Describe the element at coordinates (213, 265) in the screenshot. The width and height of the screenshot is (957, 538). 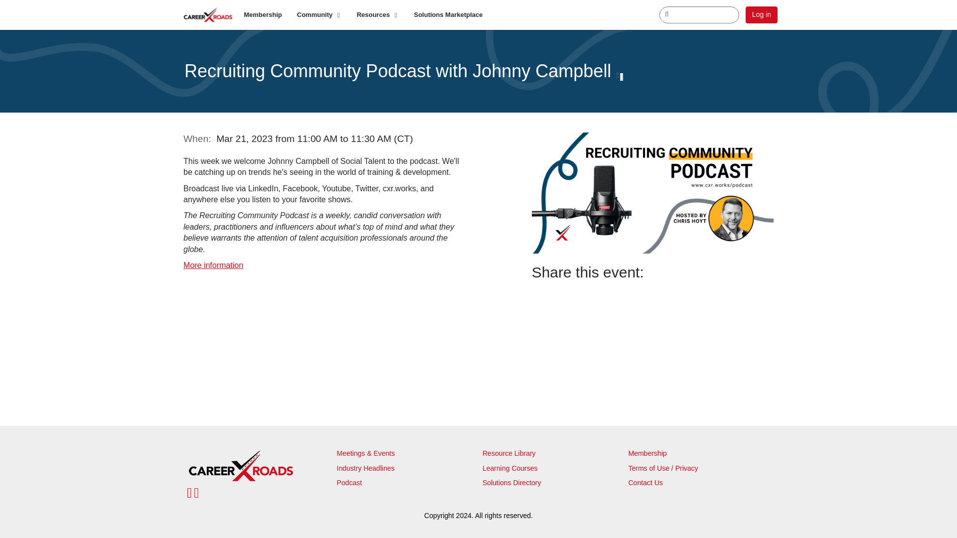
I see `More information` at that location.